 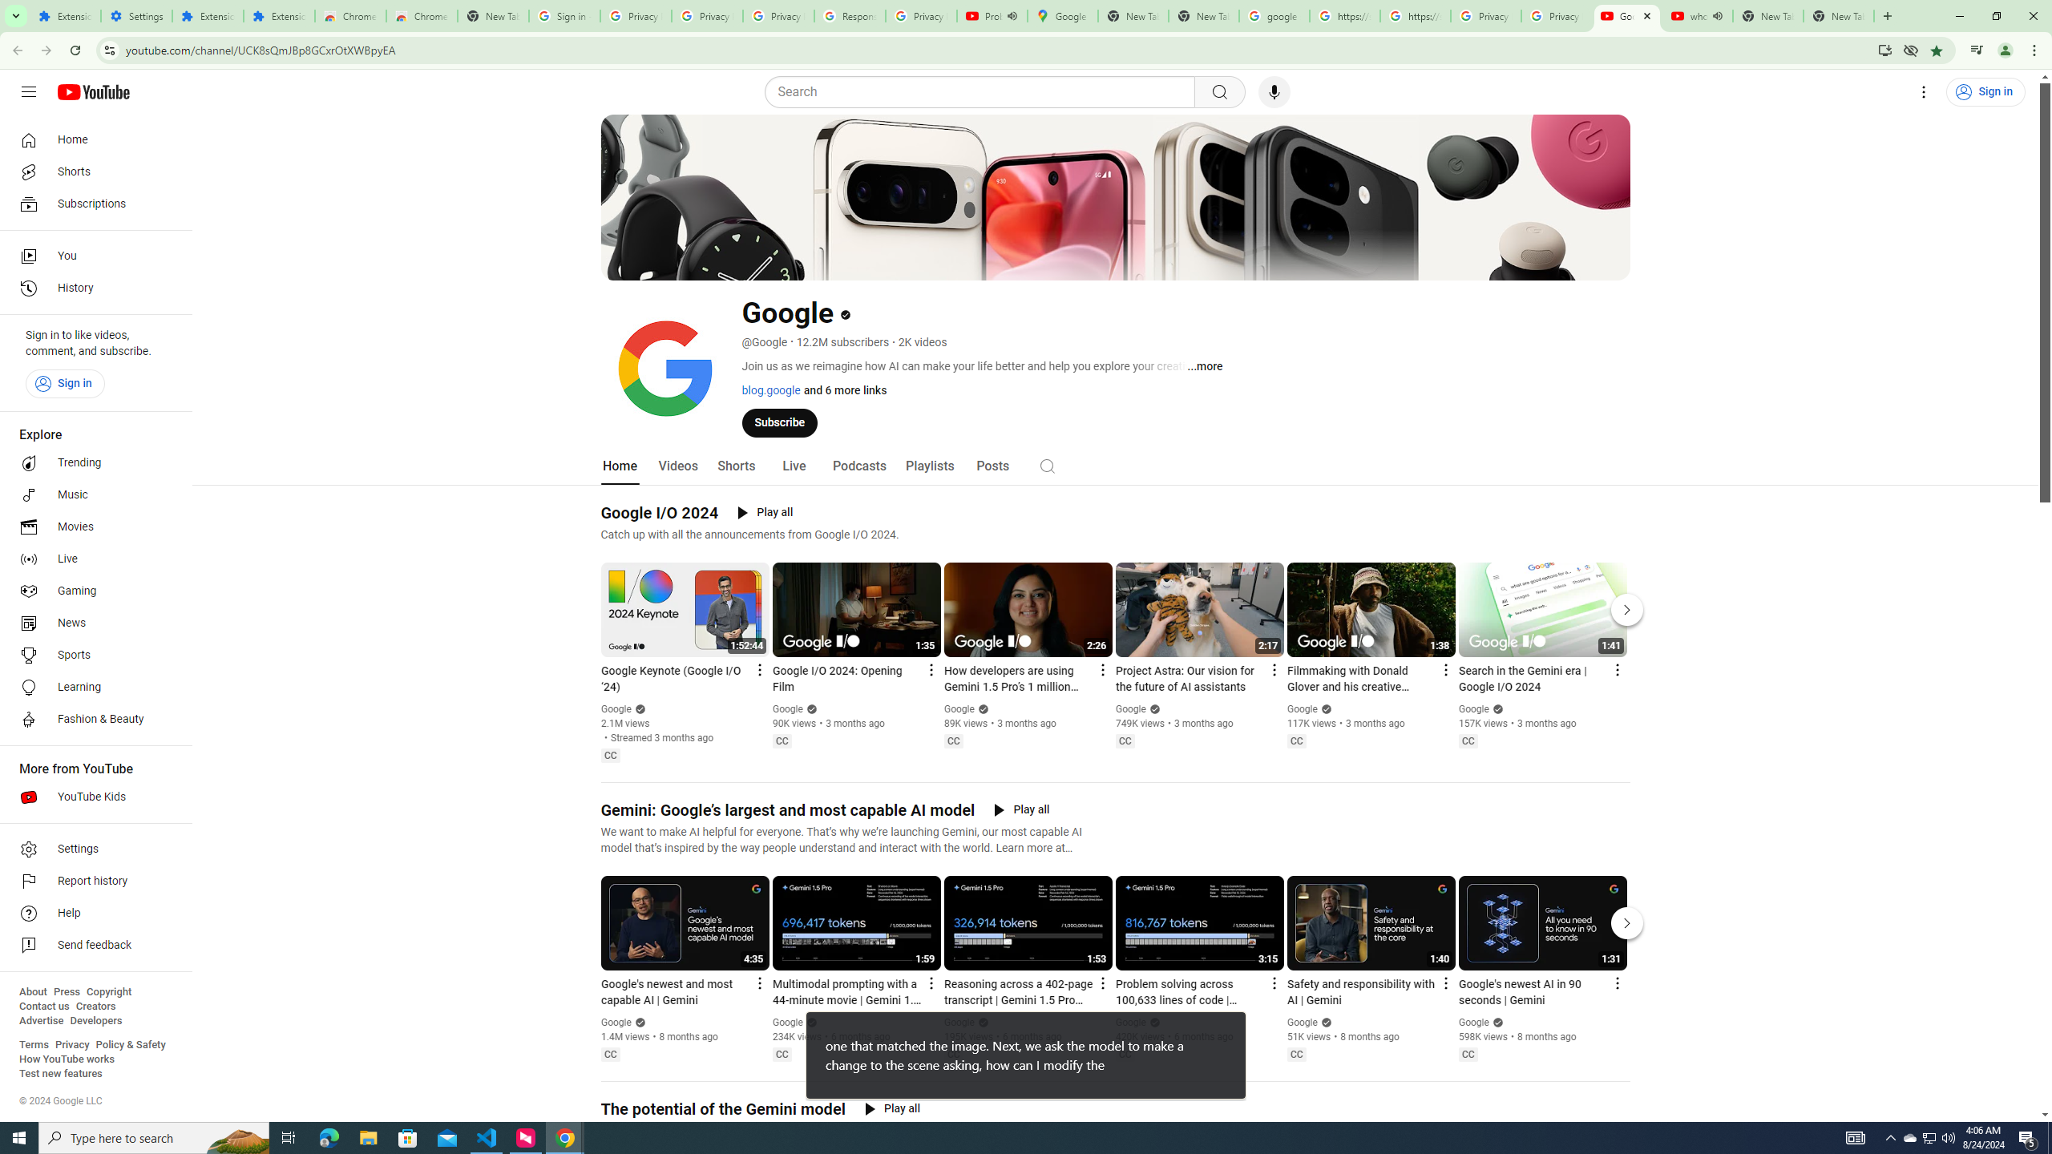 What do you see at coordinates (93, 91) in the screenshot?
I see `YouTube Home` at bounding box center [93, 91].